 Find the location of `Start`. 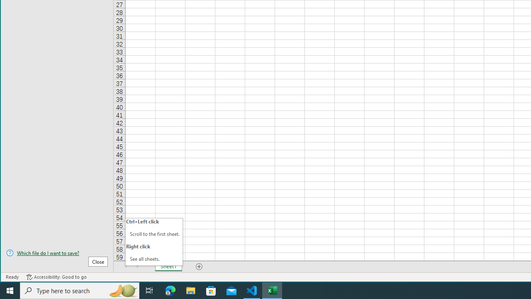

Start is located at coordinates (10, 291).